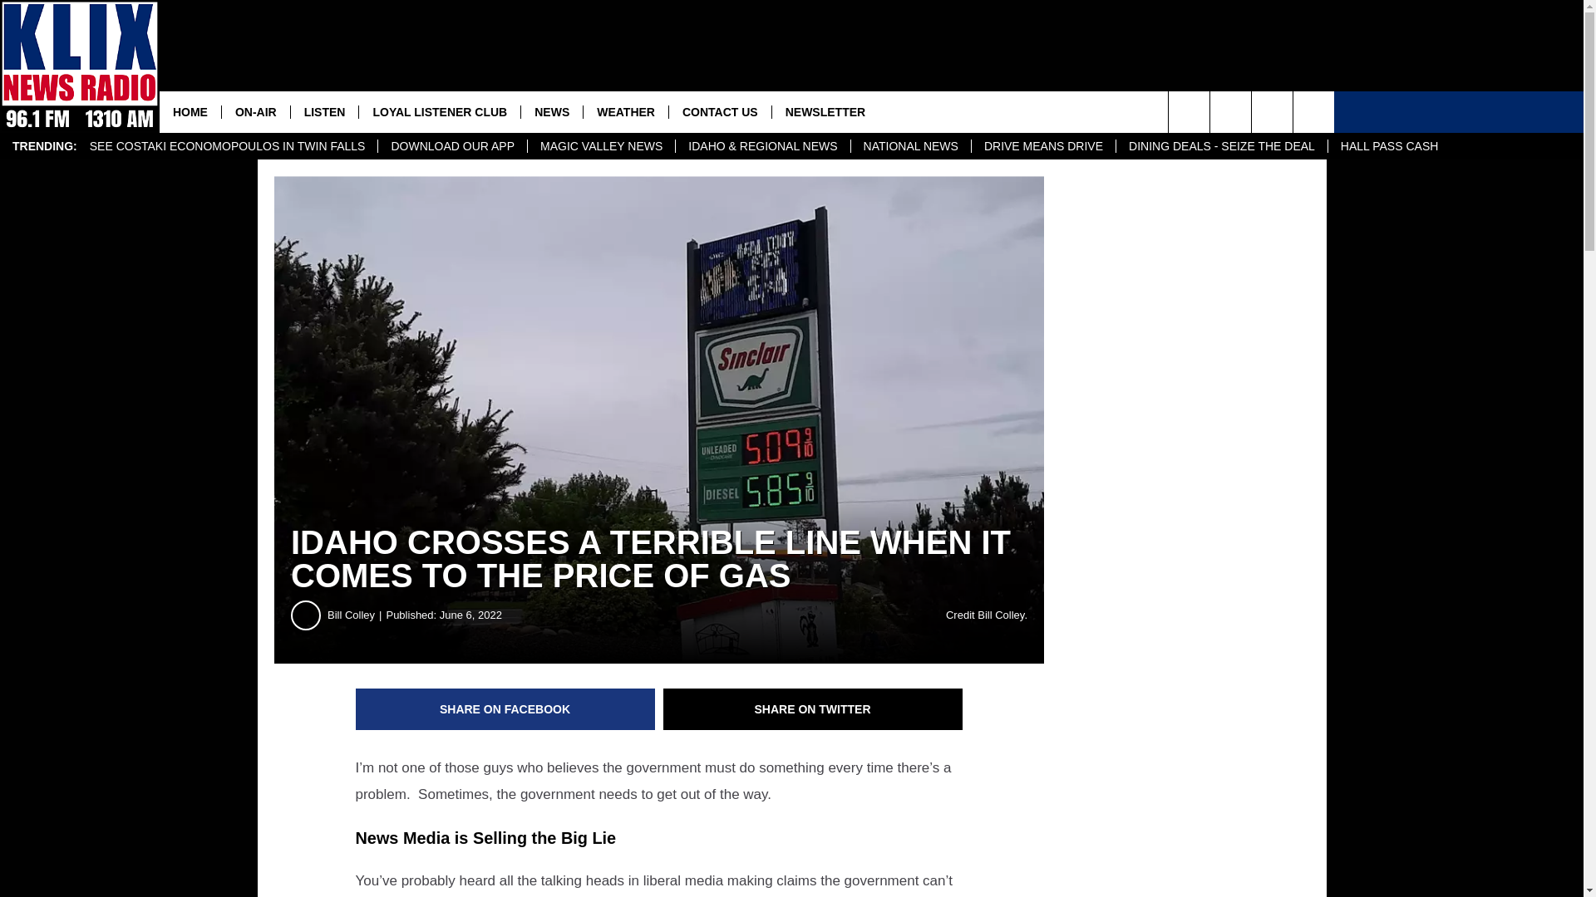  What do you see at coordinates (505, 709) in the screenshot?
I see `Share on Facebook` at bounding box center [505, 709].